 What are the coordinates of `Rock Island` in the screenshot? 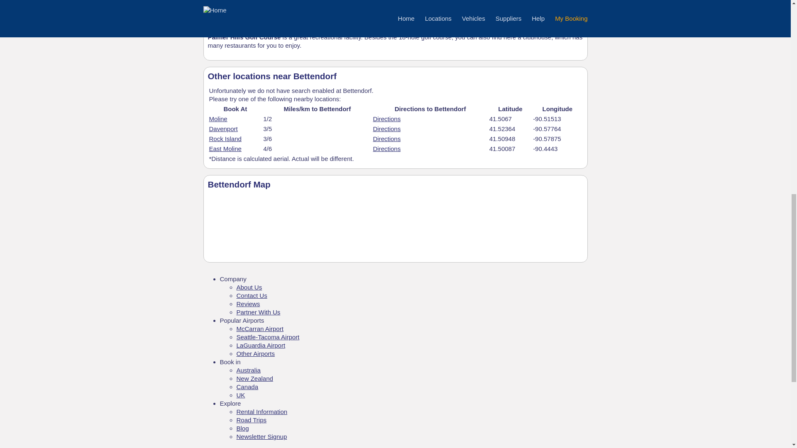 It's located at (225, 139).